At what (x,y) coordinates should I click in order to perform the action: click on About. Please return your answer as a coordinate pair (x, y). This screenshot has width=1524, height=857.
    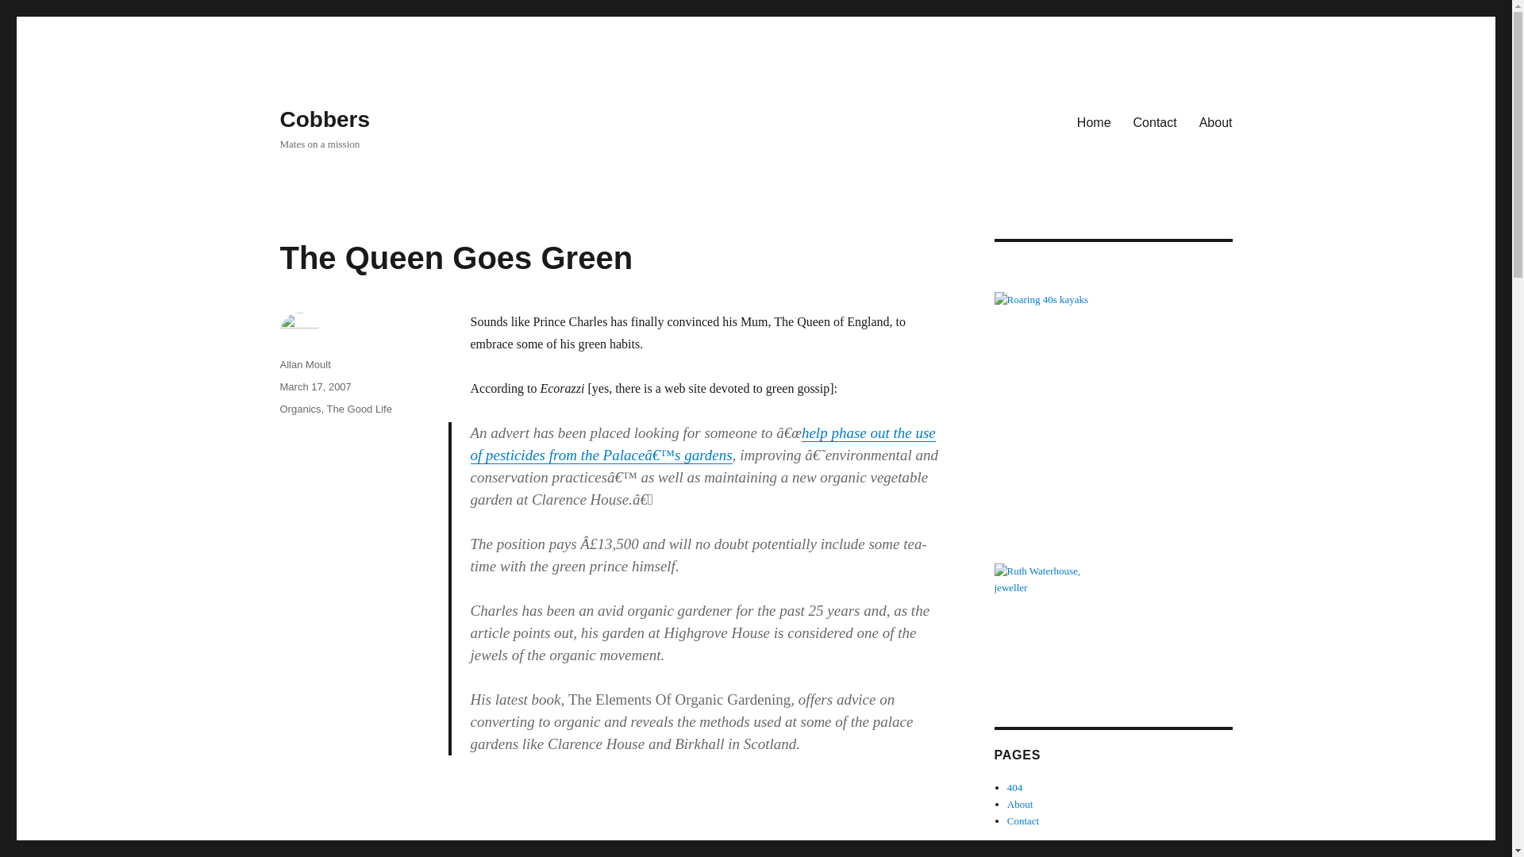
    Looking at the image, I should click on (1020, 803).